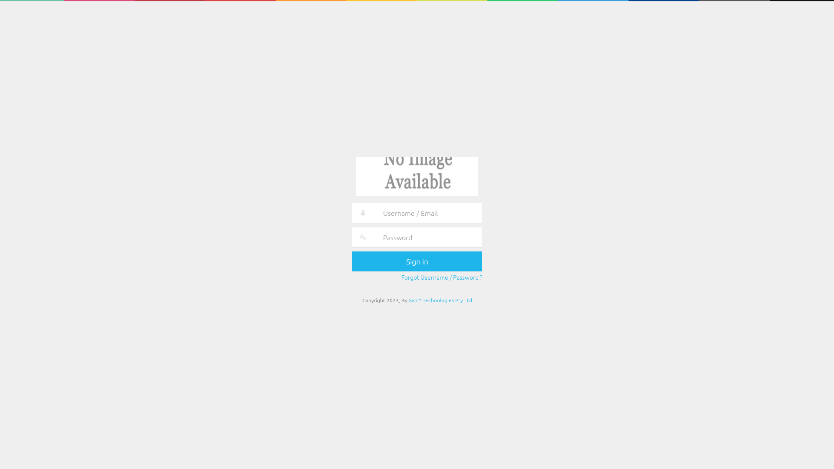 This screenshot has height=469, width=834. I want to click on Forgot Username / Password ?, so click(442, 277).